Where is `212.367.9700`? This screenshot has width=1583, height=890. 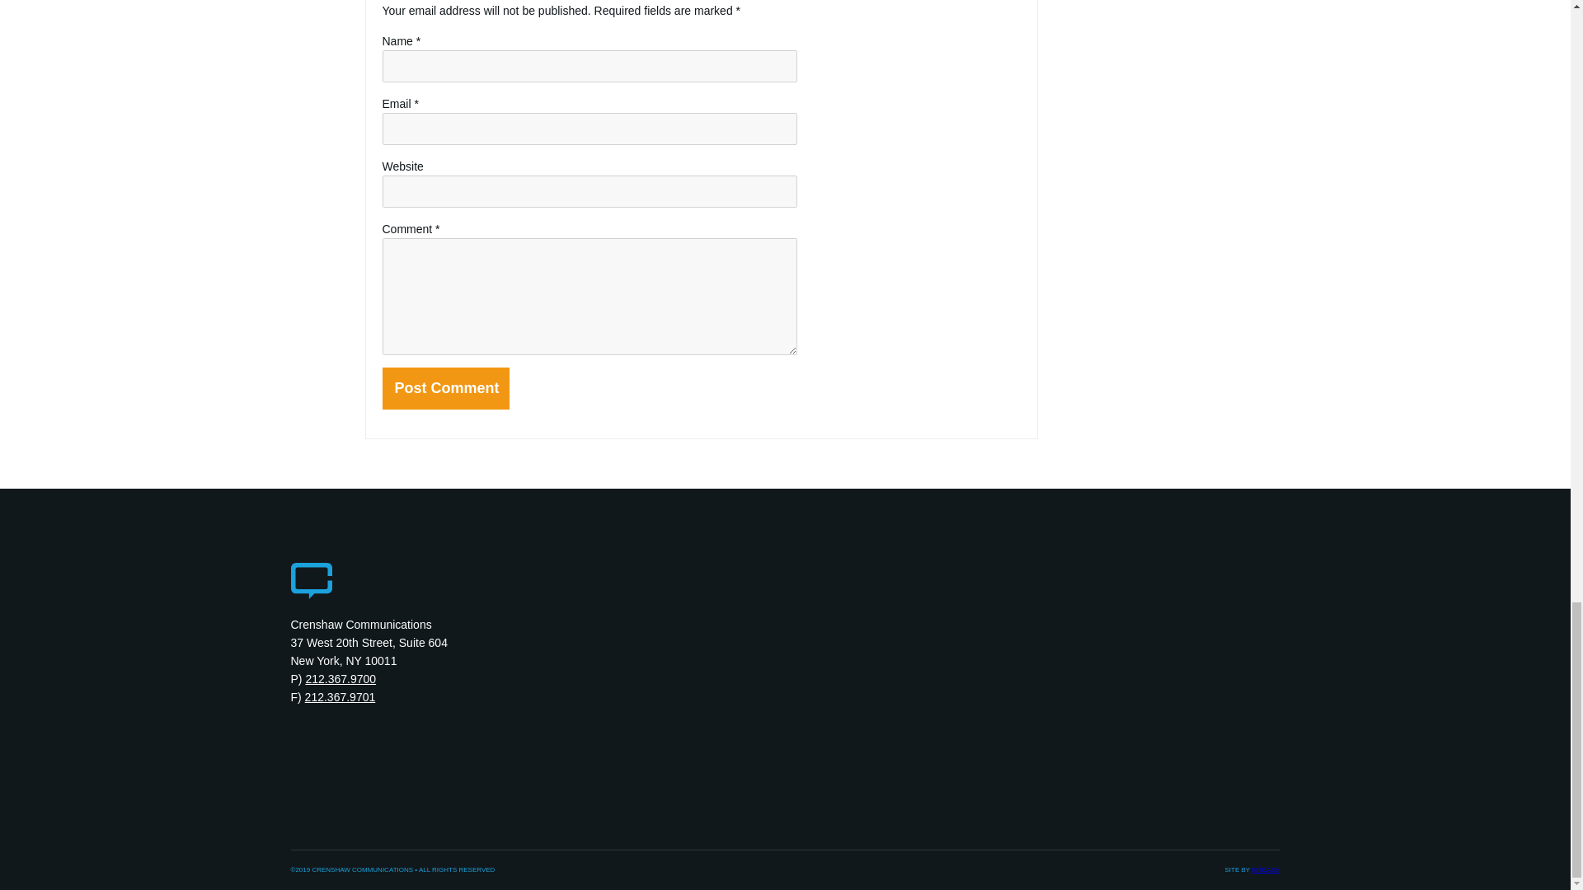
212.367.9700 is located at coordinates (341, 679).